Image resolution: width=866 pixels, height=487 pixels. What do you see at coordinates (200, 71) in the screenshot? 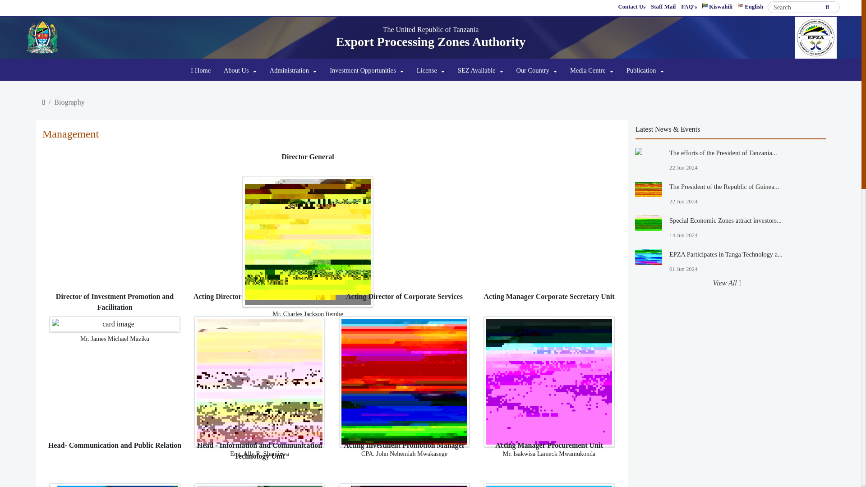
I see `Home` at bounding box center [200, 71].